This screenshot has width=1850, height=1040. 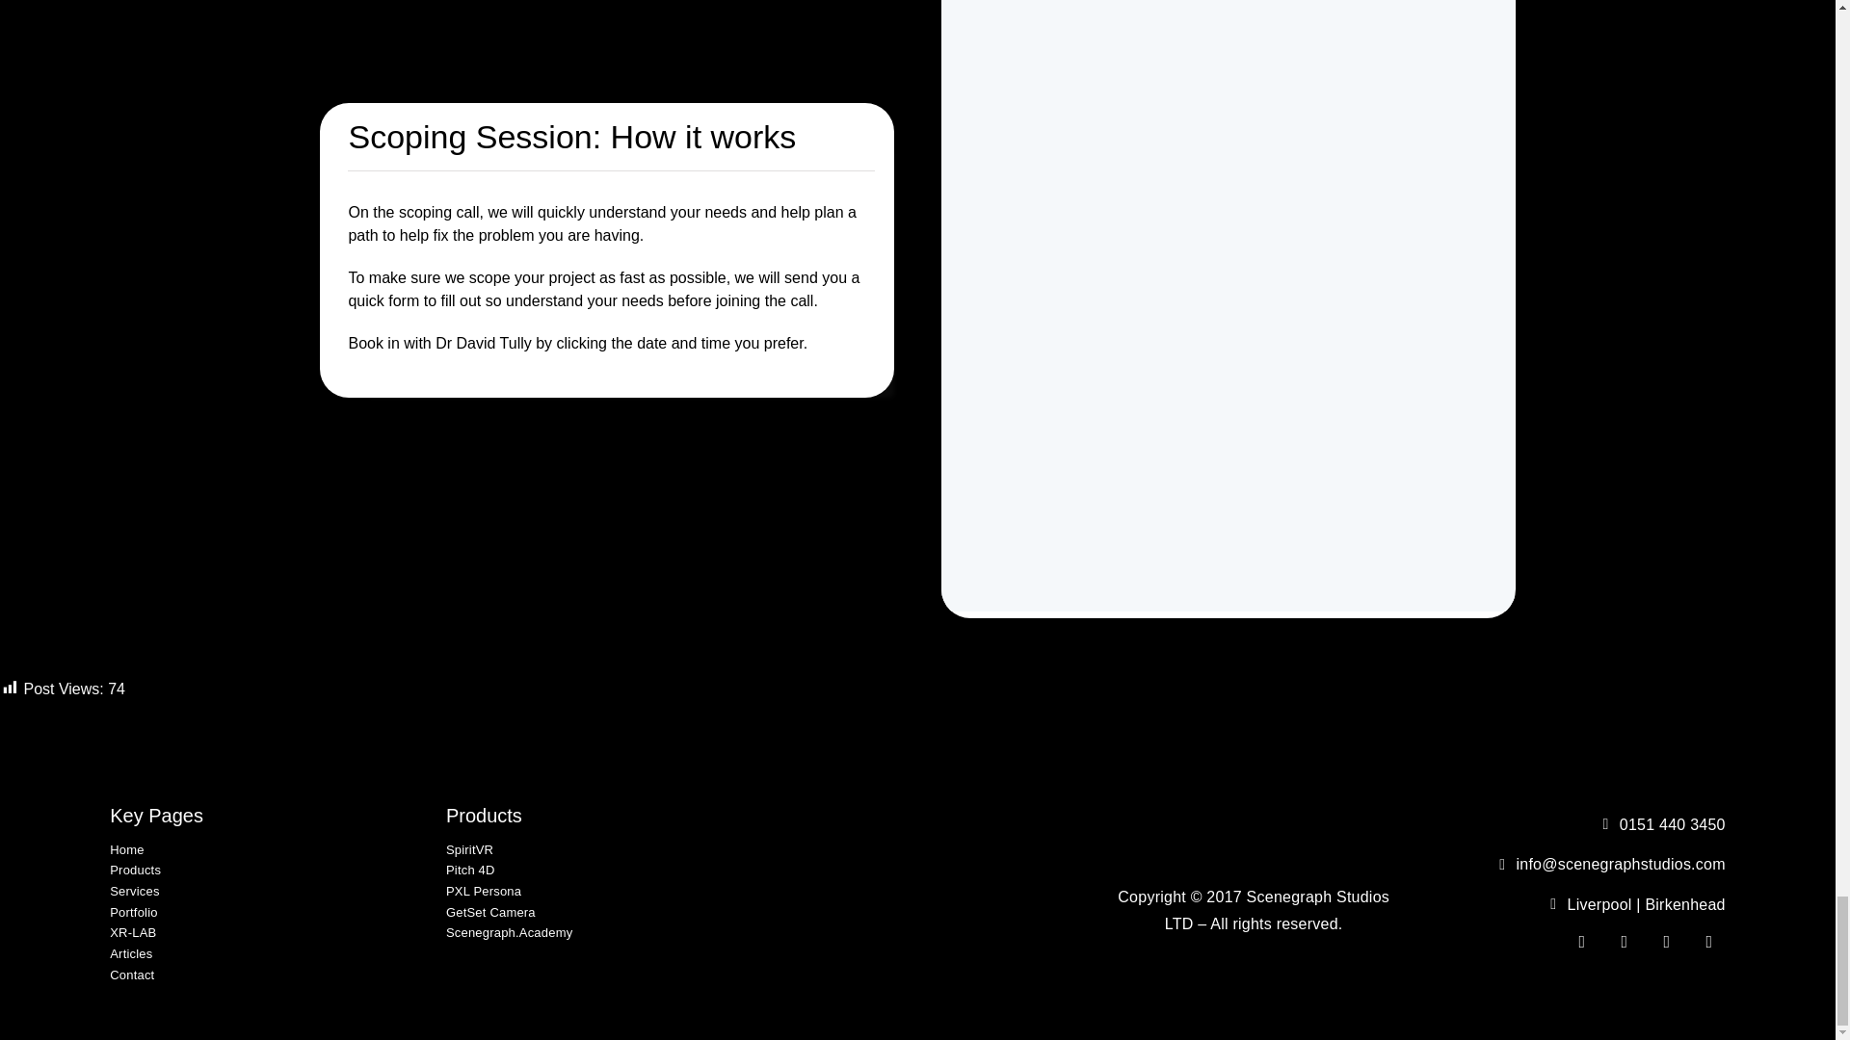 What do you see at coordinates (1625, 942) in the screenshot?
I see `Instagram` at bounding box center [1625, 942].